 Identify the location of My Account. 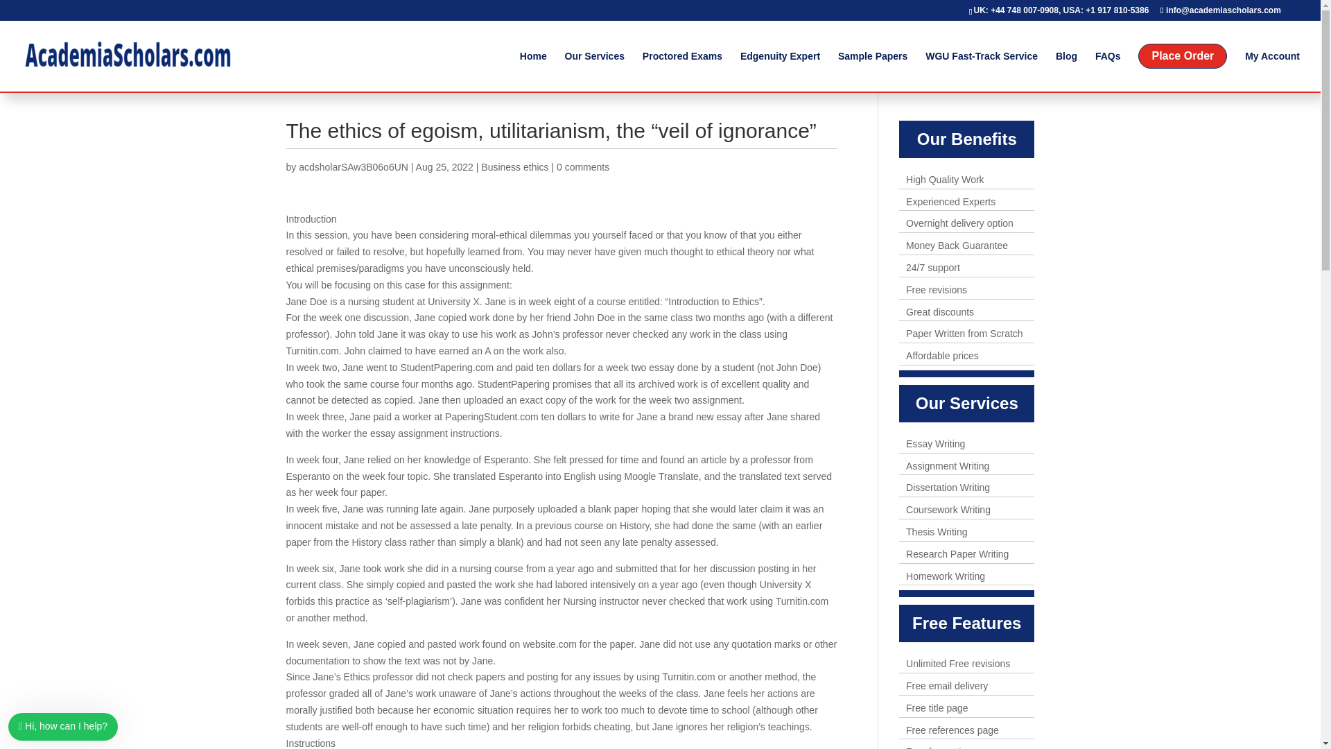
(1272, 67).